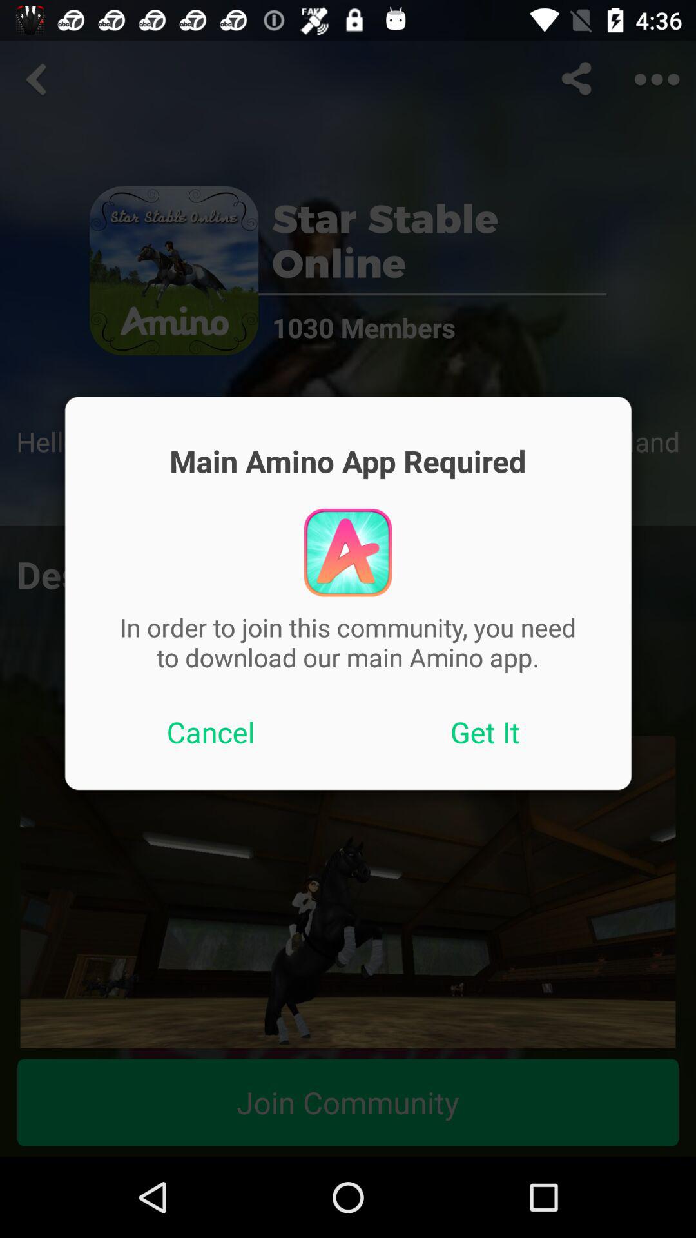 The height and width of the screenshot is (1238, 696). I want to click on choose icon to the left of get it item, so click(211, 732).